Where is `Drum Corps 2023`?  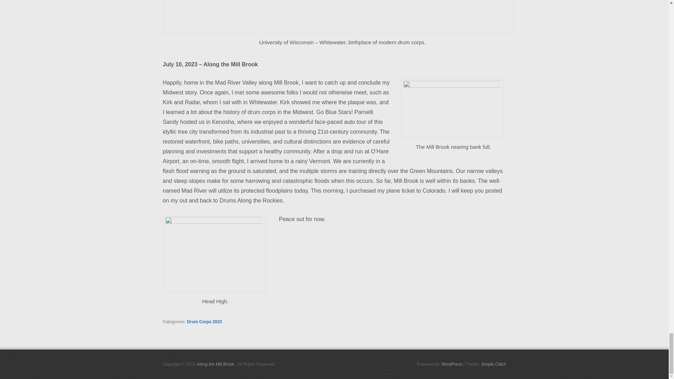 Drum Corps 2023 is located at coordinates (204, 322).